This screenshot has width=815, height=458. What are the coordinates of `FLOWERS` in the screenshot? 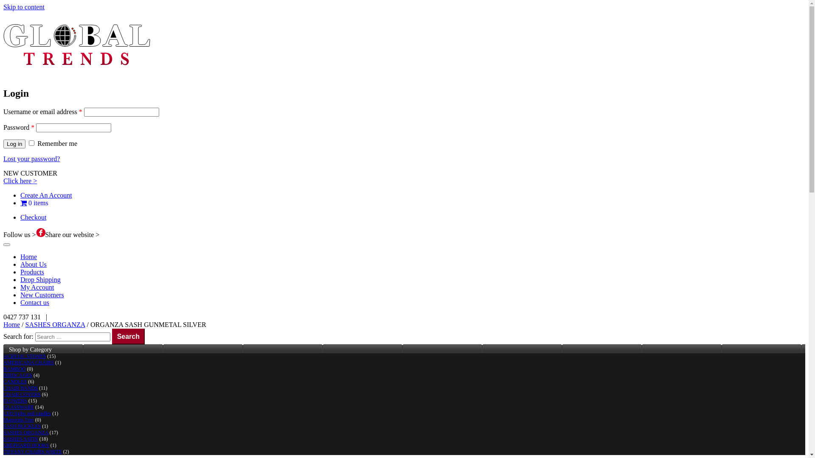 It's located at (15, 401).